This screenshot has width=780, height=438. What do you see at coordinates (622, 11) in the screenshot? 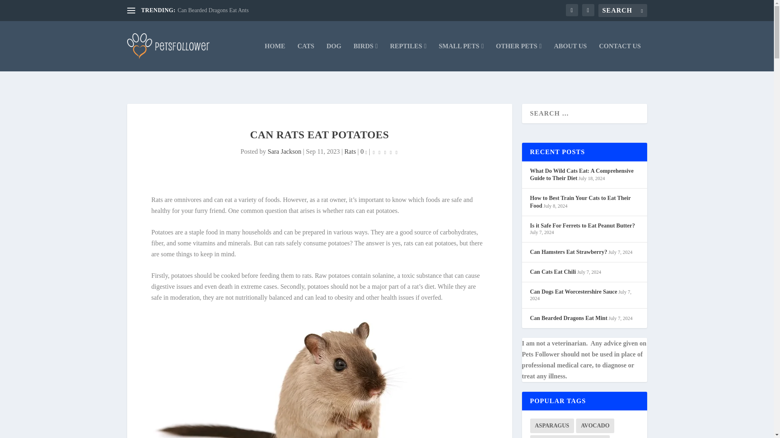
I see `Search for:` at bounding box center [622, 11].